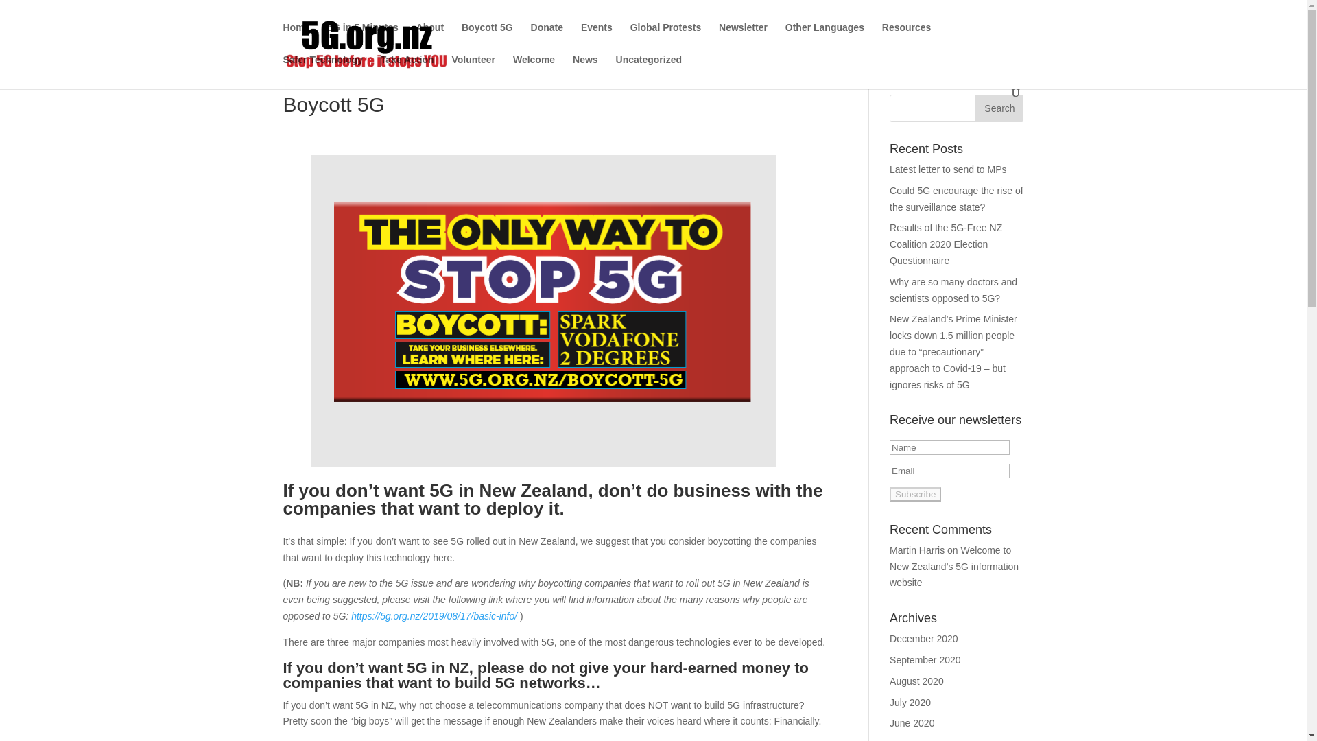 This screenshot has height=741, width=1317. What do you see at coordinates (910, 740) in the screenshot?
I see `May 2020` at bounding box center [910, 740].